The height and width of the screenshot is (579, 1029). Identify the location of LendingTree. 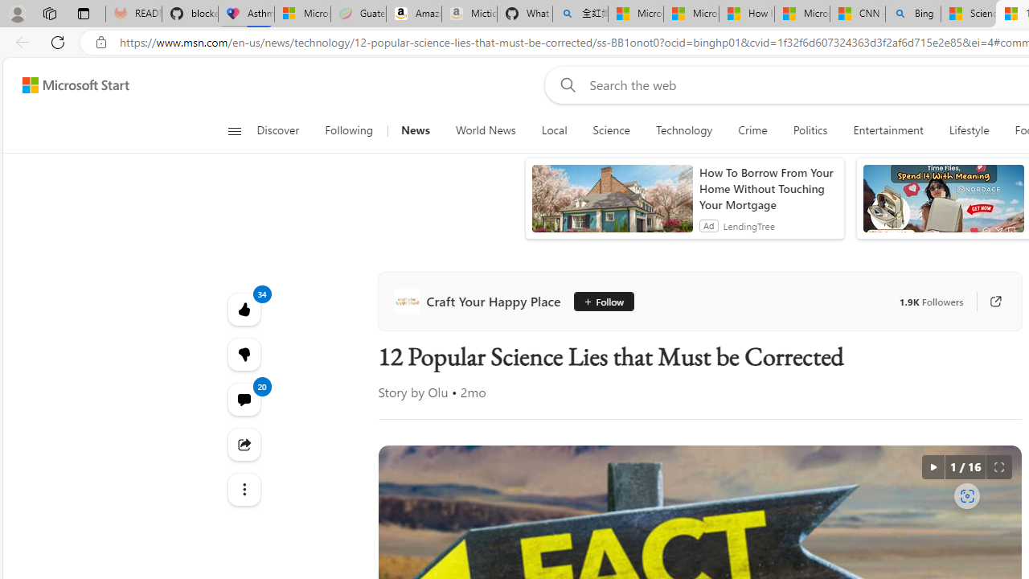
(748, 225).